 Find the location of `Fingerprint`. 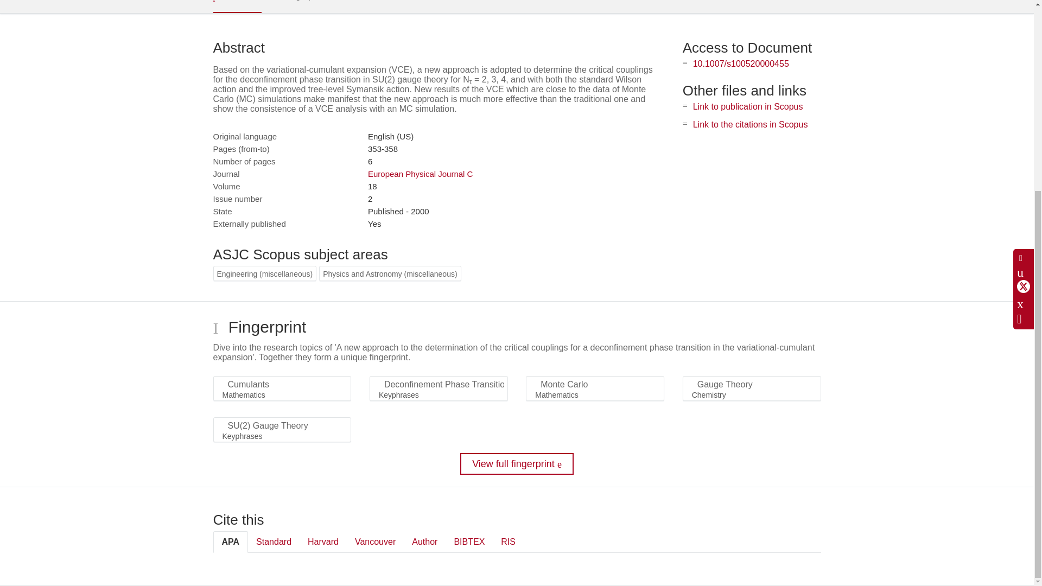

Fingerprint is located at coordinates (300, 5).